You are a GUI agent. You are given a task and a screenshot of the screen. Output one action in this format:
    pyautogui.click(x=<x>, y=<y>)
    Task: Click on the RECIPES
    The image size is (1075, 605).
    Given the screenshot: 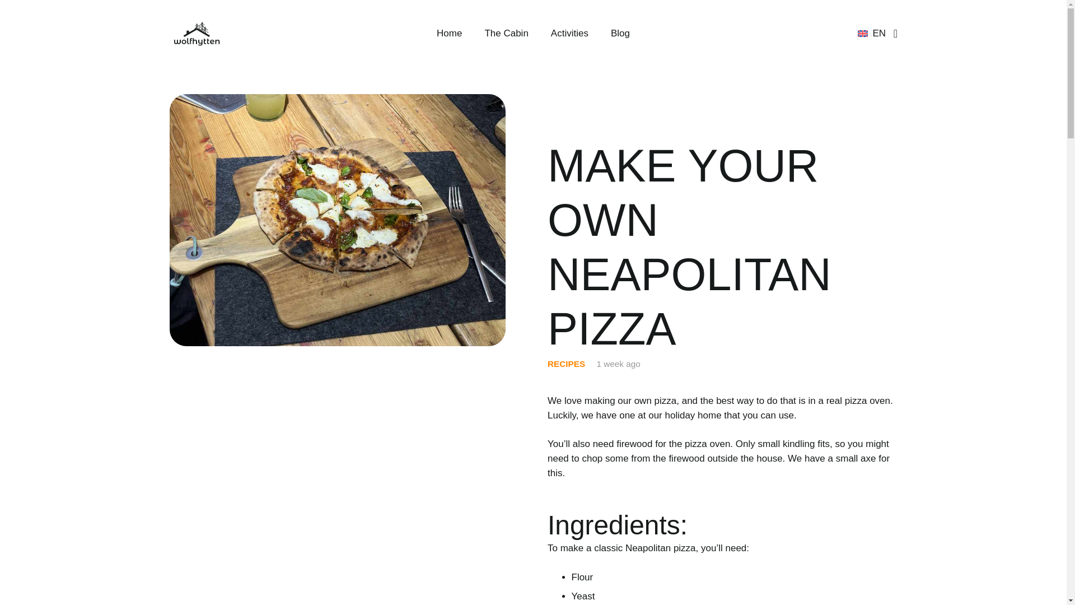 What is the action you would take?
    pyautogui.click(x=565, y=364)
    